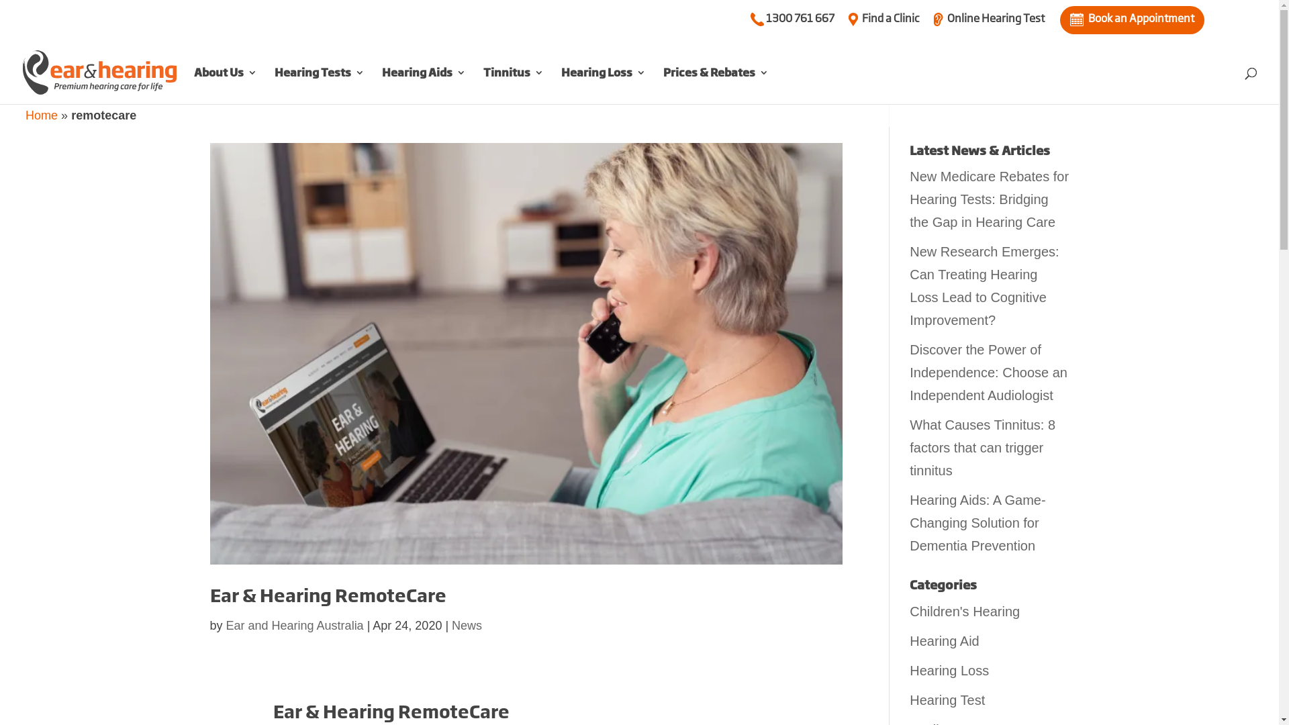 This screenshot has height=725, width=1289. I want to click on Find a Clinic, so click(884, 23).